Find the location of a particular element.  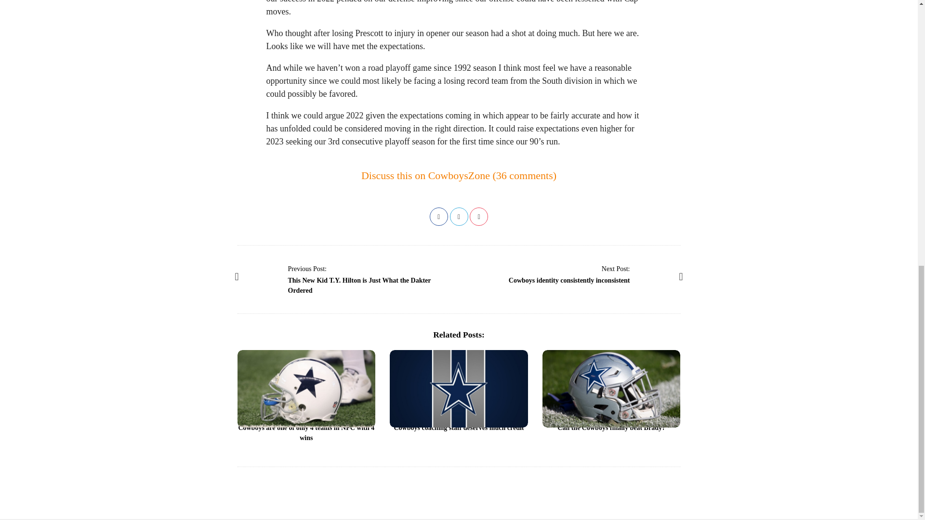

Cowboys coaching staff deserves much credit is located at coordinates (459, 388).